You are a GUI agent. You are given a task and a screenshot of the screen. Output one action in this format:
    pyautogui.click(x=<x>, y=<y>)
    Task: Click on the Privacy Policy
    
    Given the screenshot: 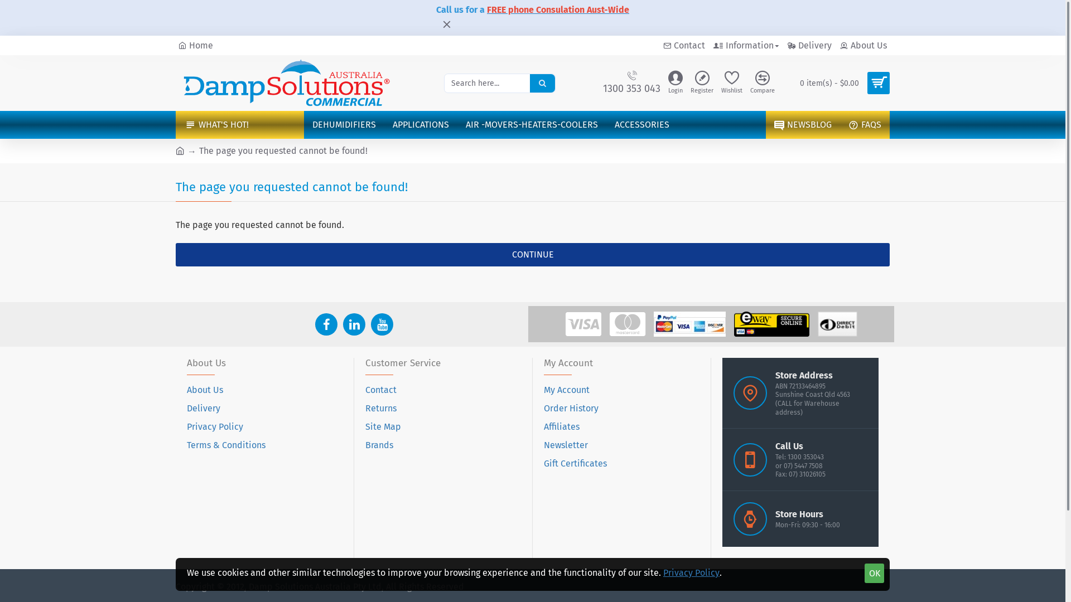 What is the action you would take?
    pyautogui.click(x=692, y=573)
    